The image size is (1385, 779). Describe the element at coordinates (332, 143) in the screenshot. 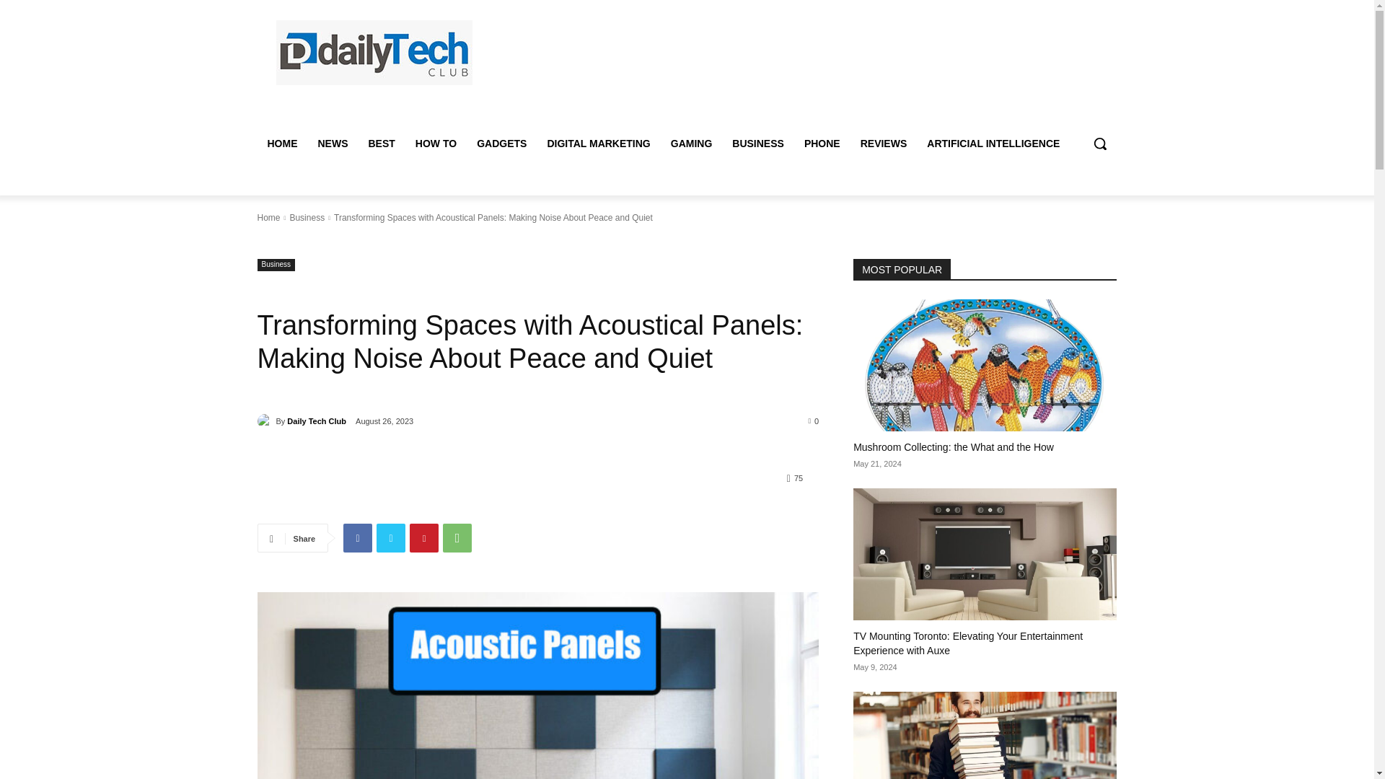

I see `NEWS` at that location.